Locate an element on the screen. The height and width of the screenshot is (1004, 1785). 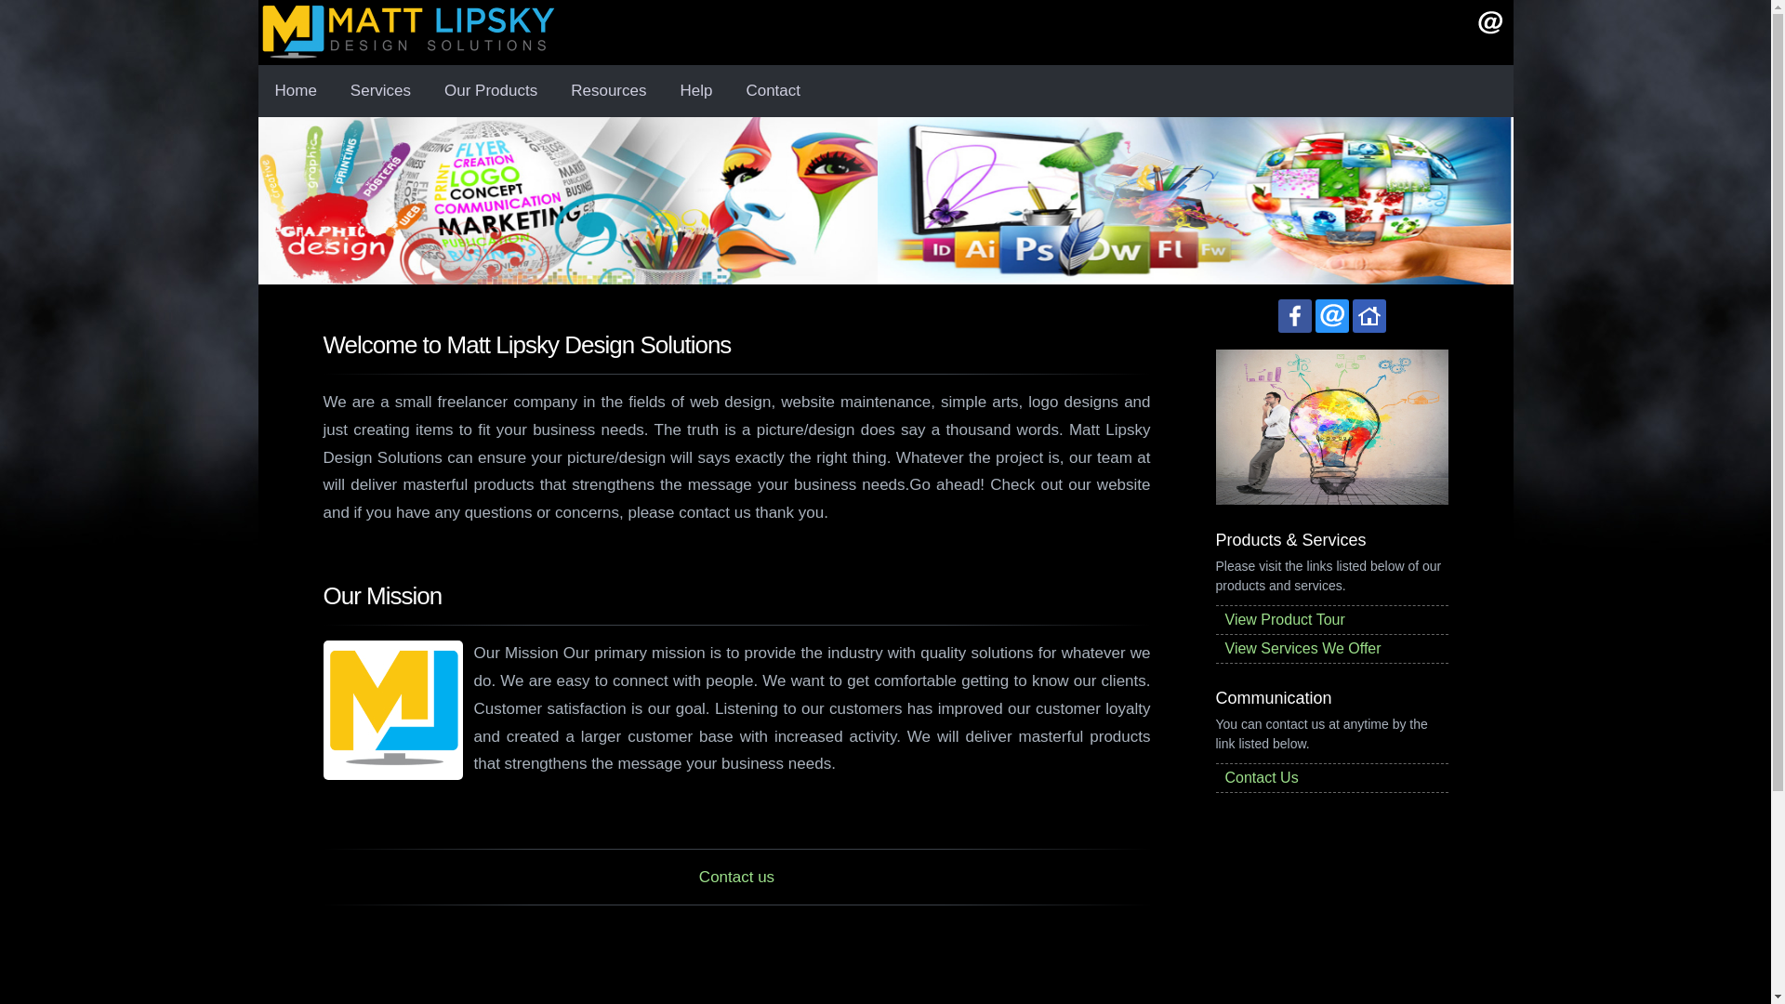
View Product Tour is located at coordinates (1331, 619).